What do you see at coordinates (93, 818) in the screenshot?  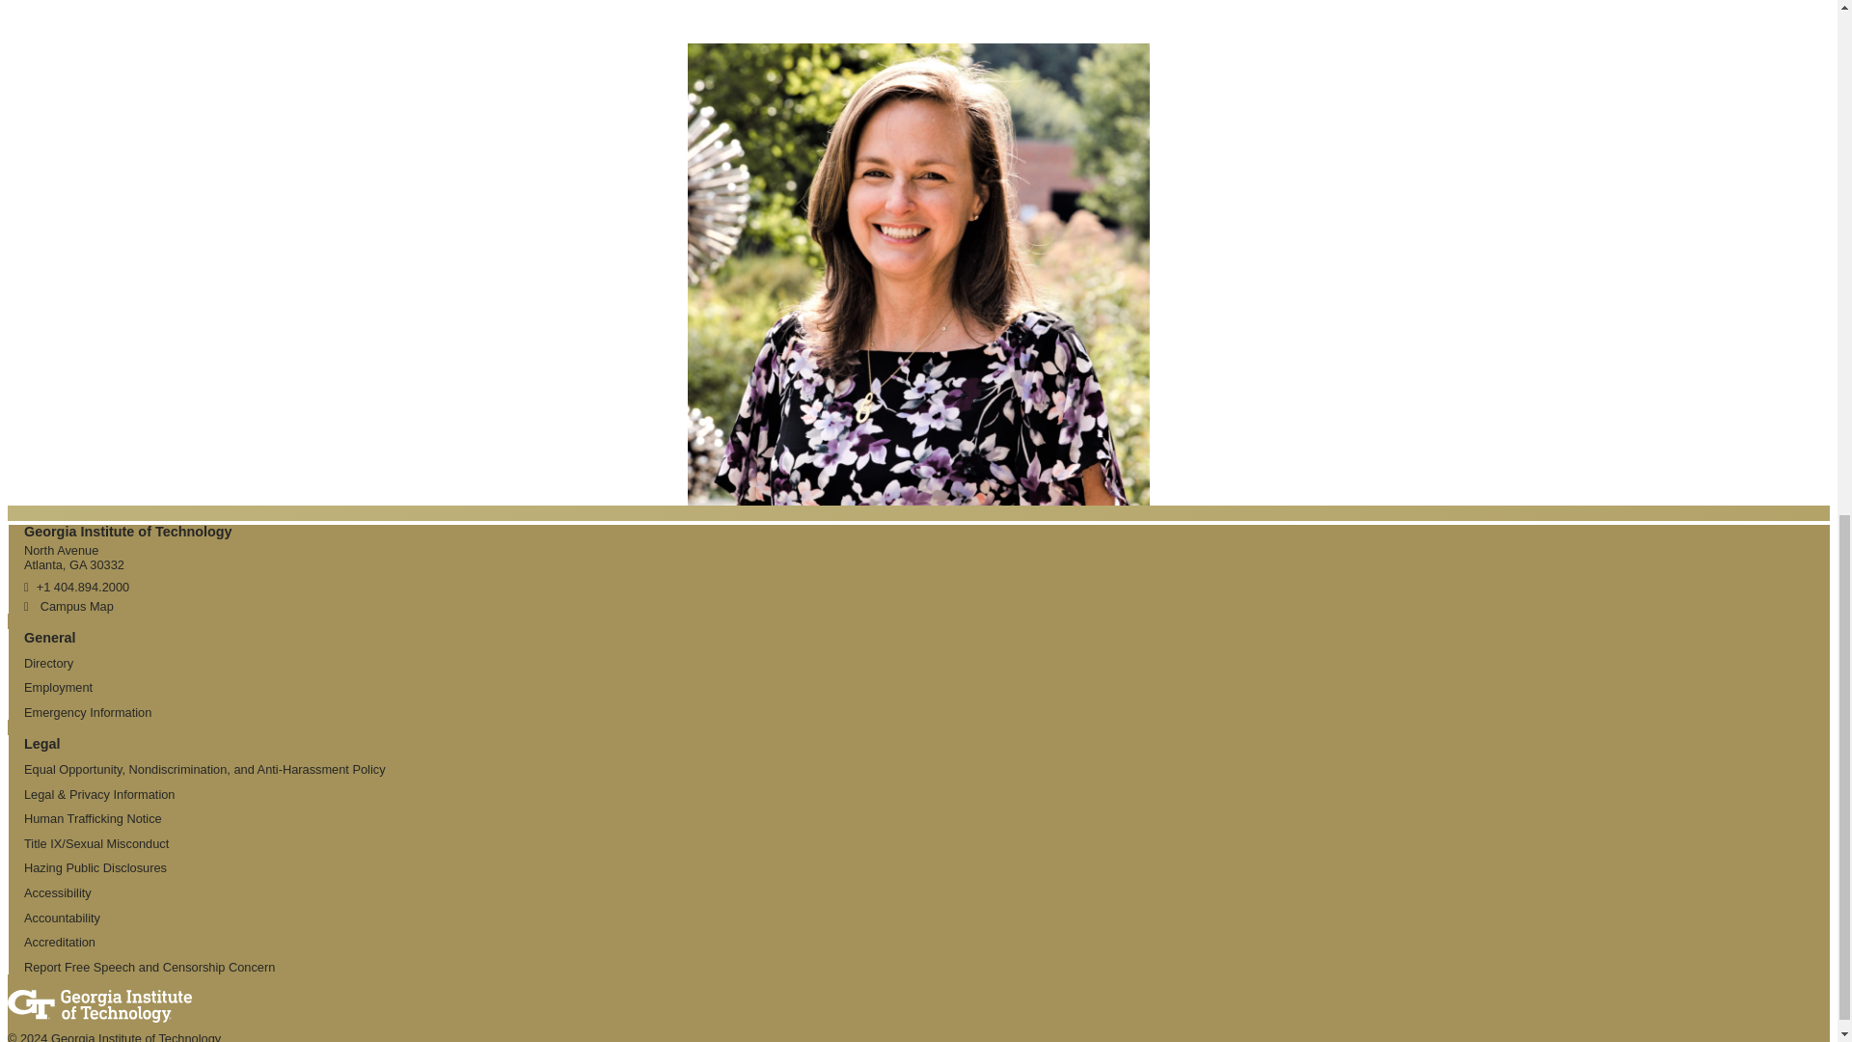 I see `Georgia Human Trafficking Resources` at bounding box center [93, 818].